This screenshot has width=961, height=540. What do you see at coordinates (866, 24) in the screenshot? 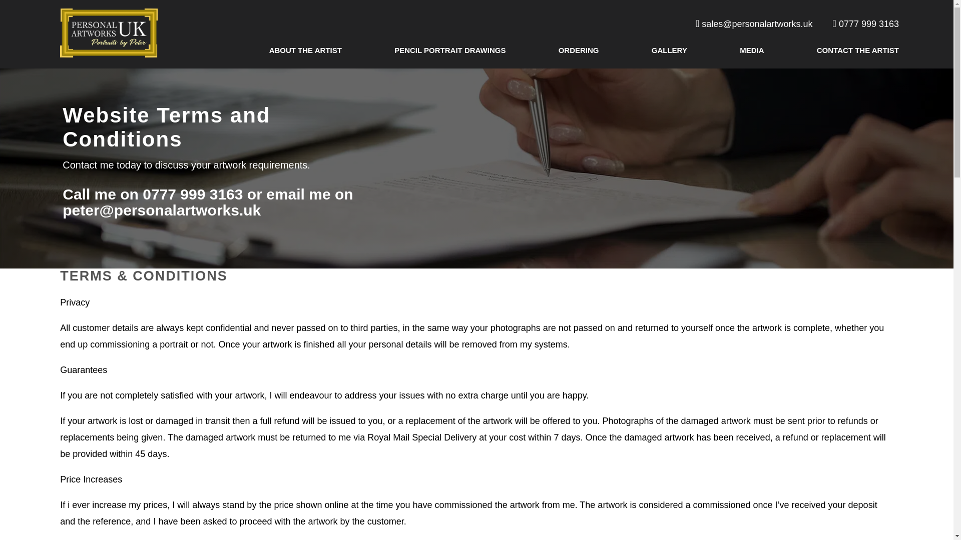
I see `0777 999 3163` at bounding box center [866, 24].